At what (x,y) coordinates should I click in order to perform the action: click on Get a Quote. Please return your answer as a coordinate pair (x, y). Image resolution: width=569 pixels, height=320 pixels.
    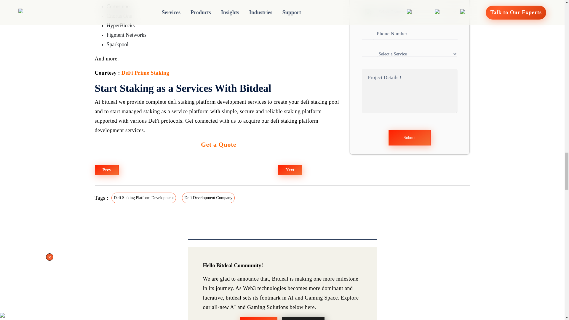
    Looking at the image, I should click on (218, 145).